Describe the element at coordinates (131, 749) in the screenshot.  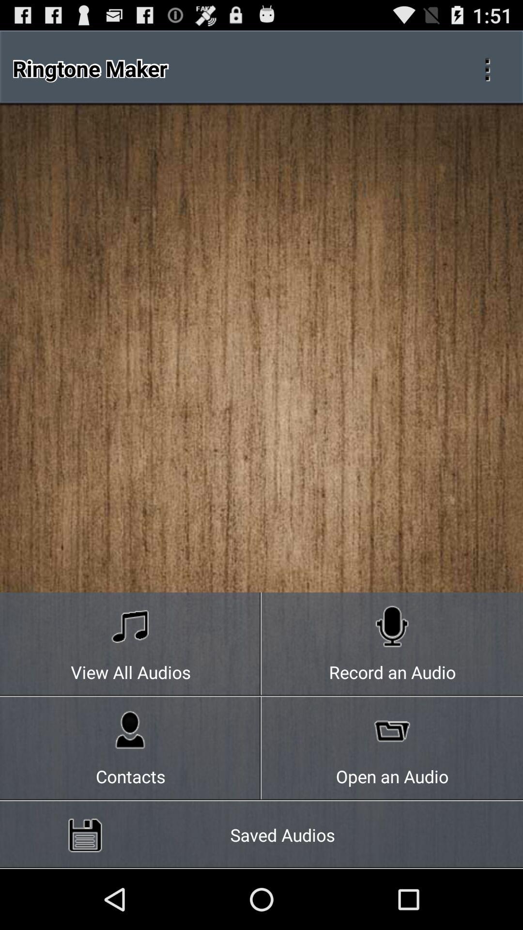
I see `flip until contacts` at that location.